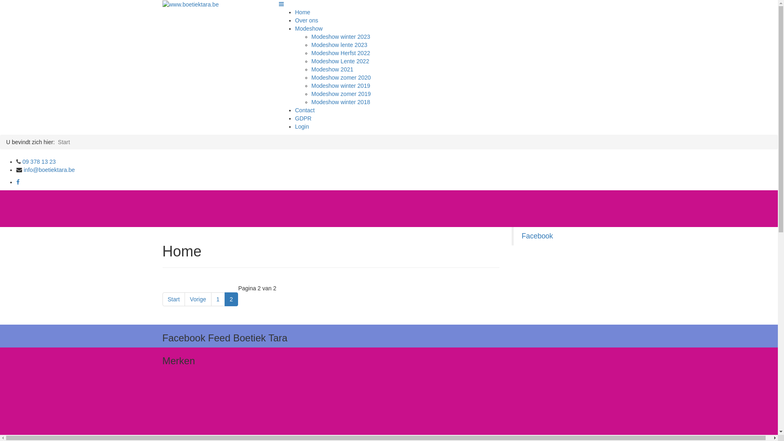 The image size is (784, 441). What do you see at coordinates (49, 170) in the screenshot?
I see `info@boetiektara.be` at bounding box center [49, 170].